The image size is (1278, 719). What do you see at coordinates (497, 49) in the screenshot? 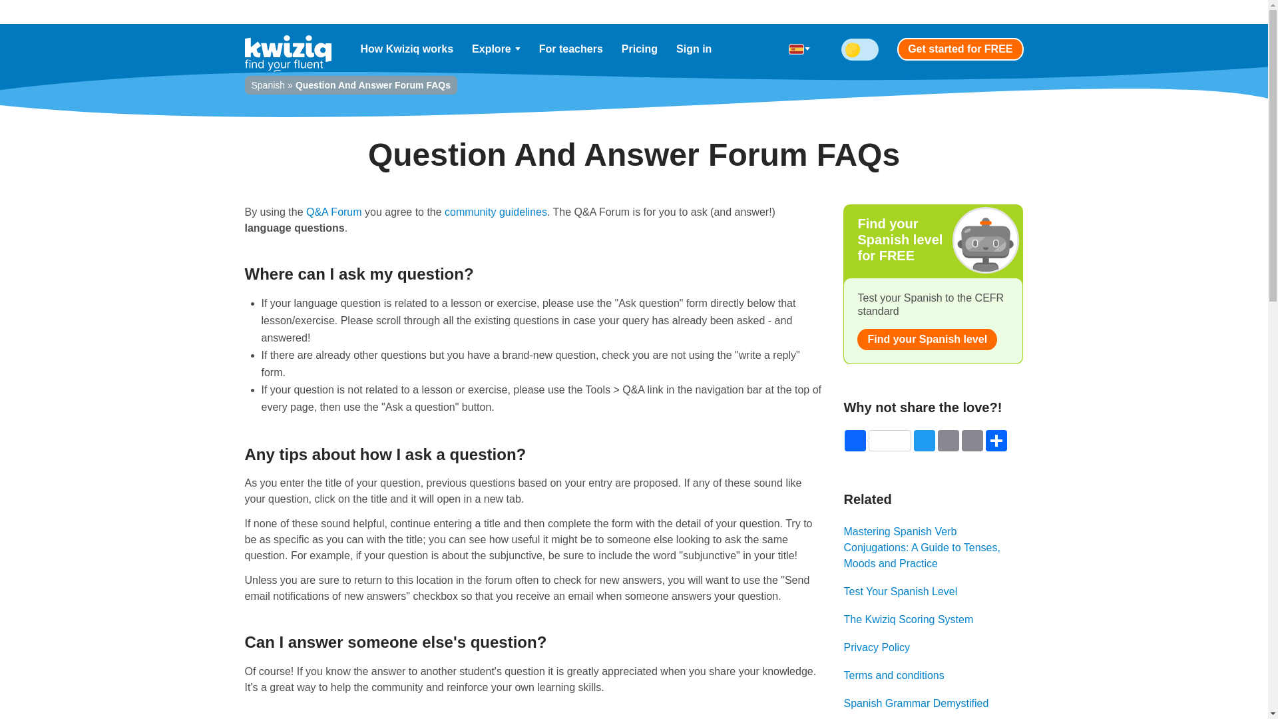
I see `Explore` at bounding box center [497, 49].